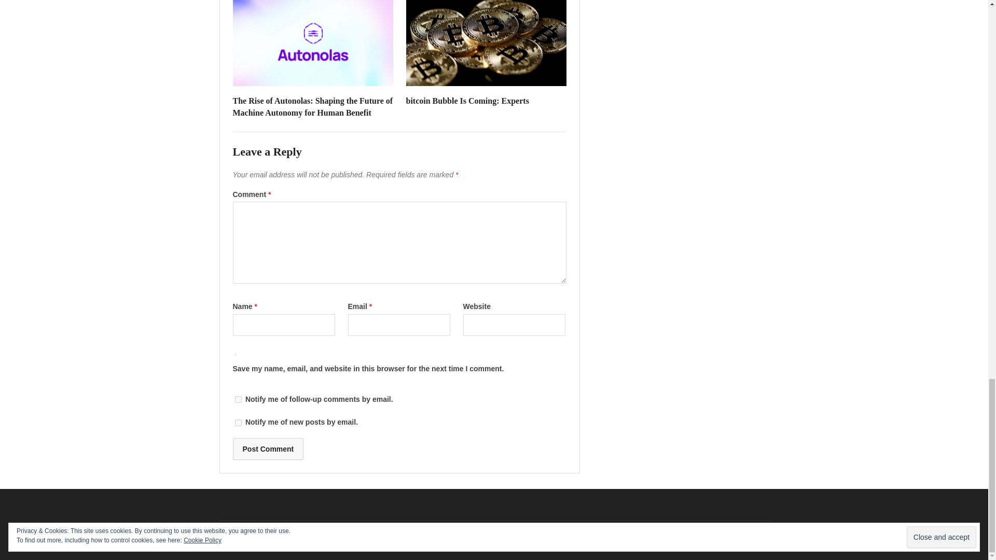 Image resolution: width=996 pixels, height=560 pixels. What do you see at coordinates (268, 449) in the screenshot?
I see `Post Comment` at bounding box center [268, 449].